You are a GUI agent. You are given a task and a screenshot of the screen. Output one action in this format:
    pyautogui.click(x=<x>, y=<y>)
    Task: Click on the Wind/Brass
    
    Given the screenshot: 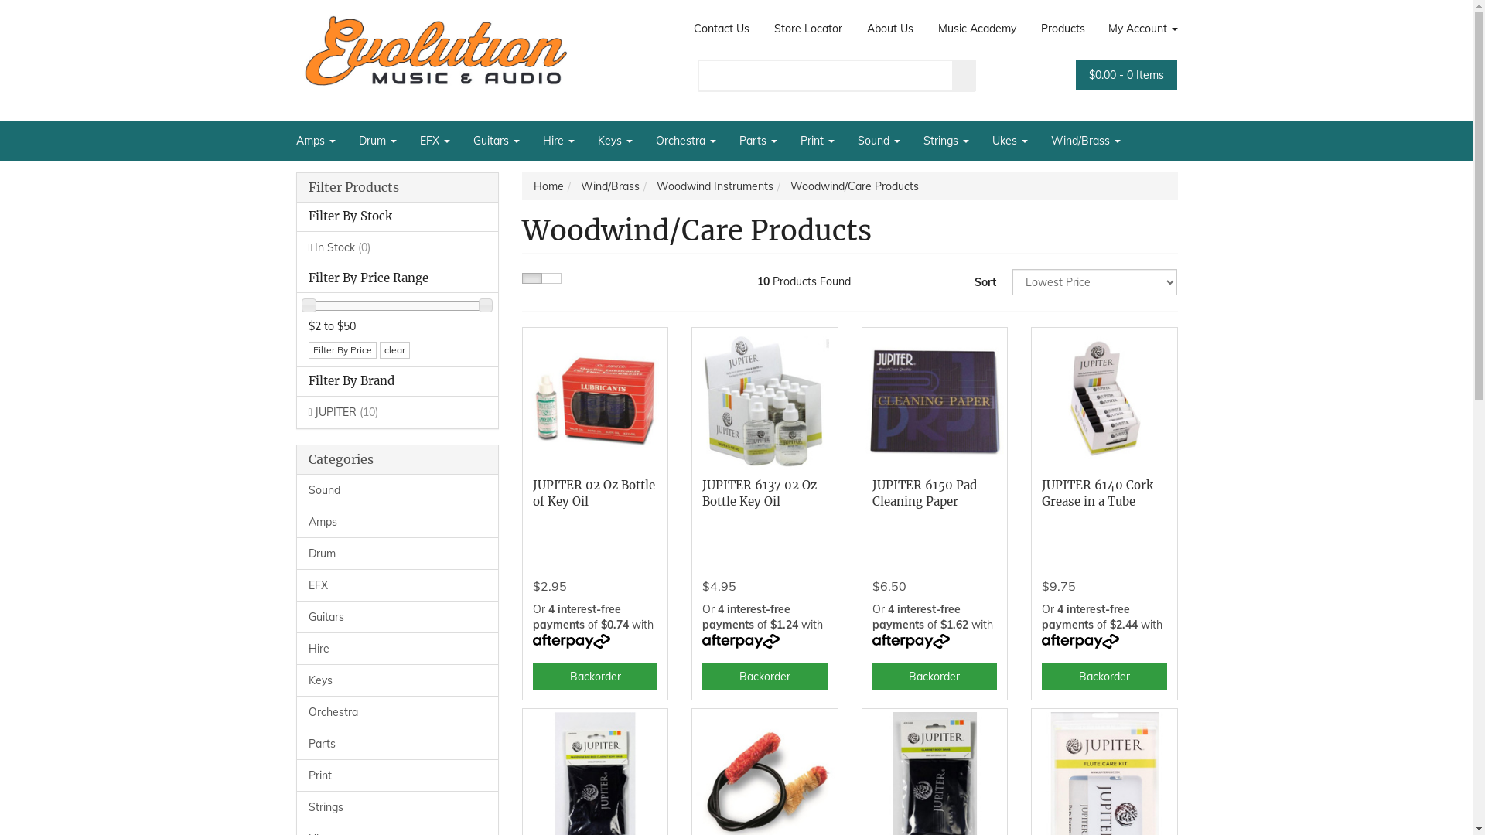 What is the action you would take?
    pyautogui.click(x=1086, y=141)
    